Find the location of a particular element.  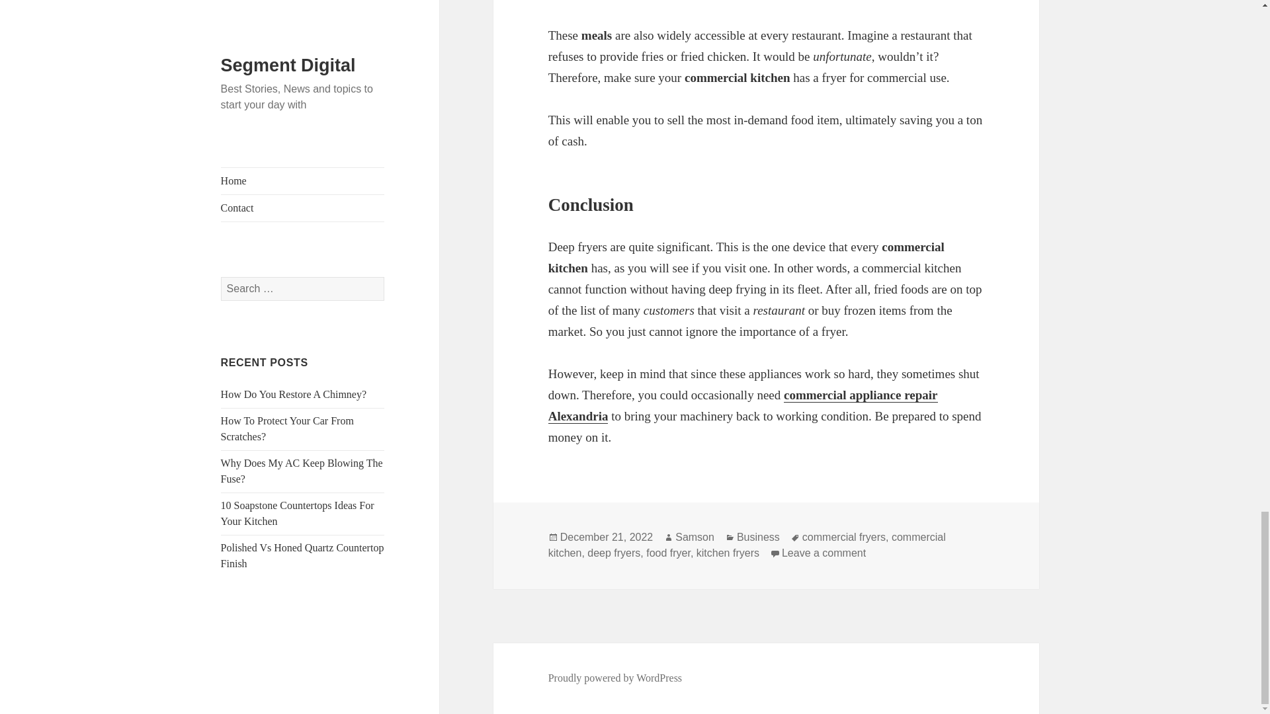

deep fryers is located at coordinates (613, 553).